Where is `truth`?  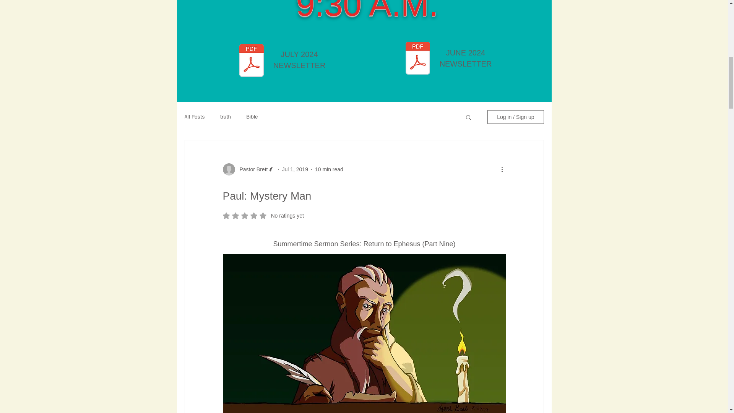
truth is located at coordinates (226, 117).